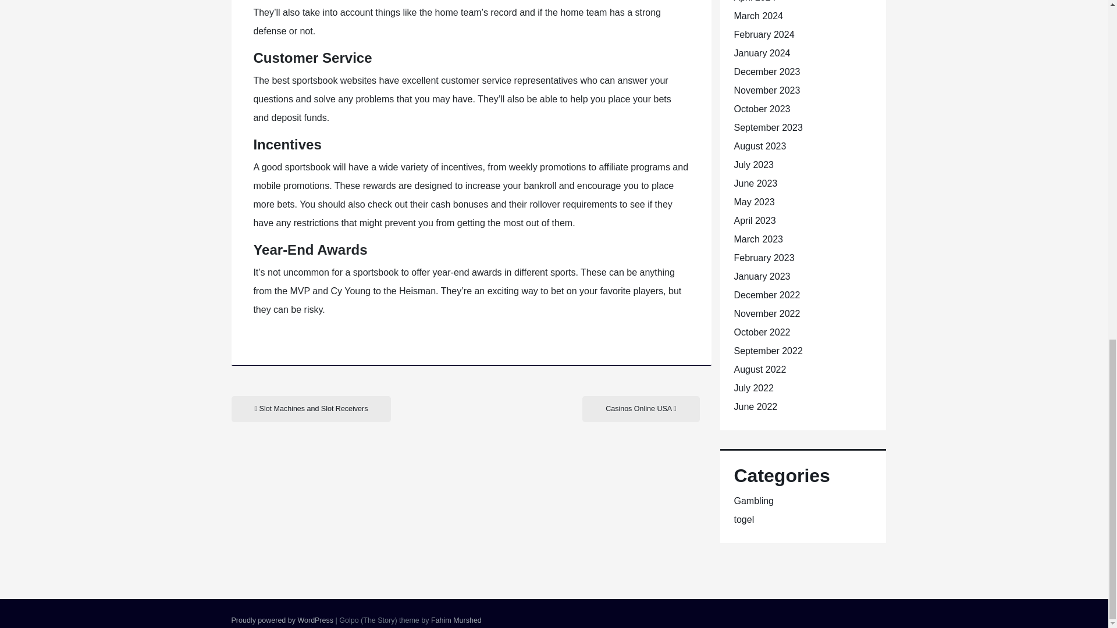 This screenshot has width=1117, height=628. I want to click on May 2023, so click(754, 202).